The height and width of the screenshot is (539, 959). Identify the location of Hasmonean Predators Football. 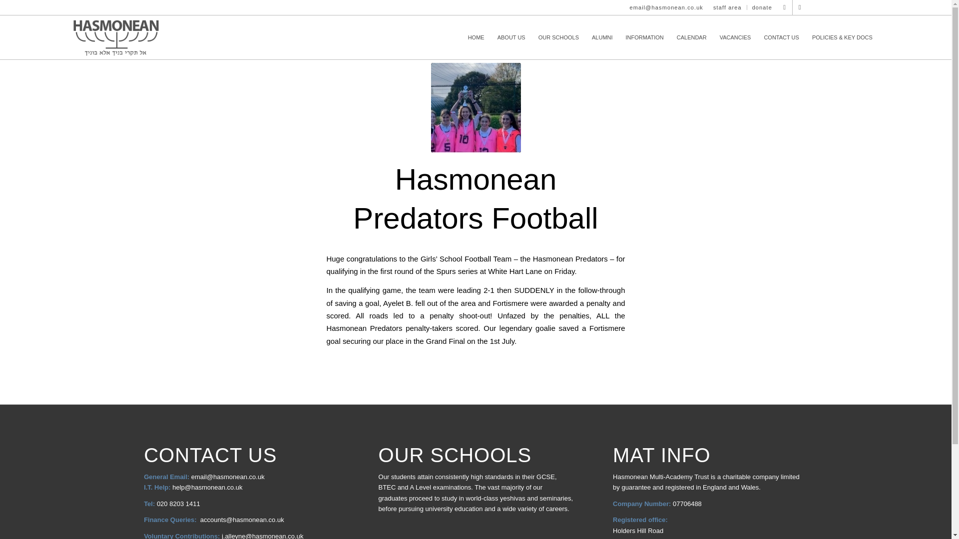
(475, 199).